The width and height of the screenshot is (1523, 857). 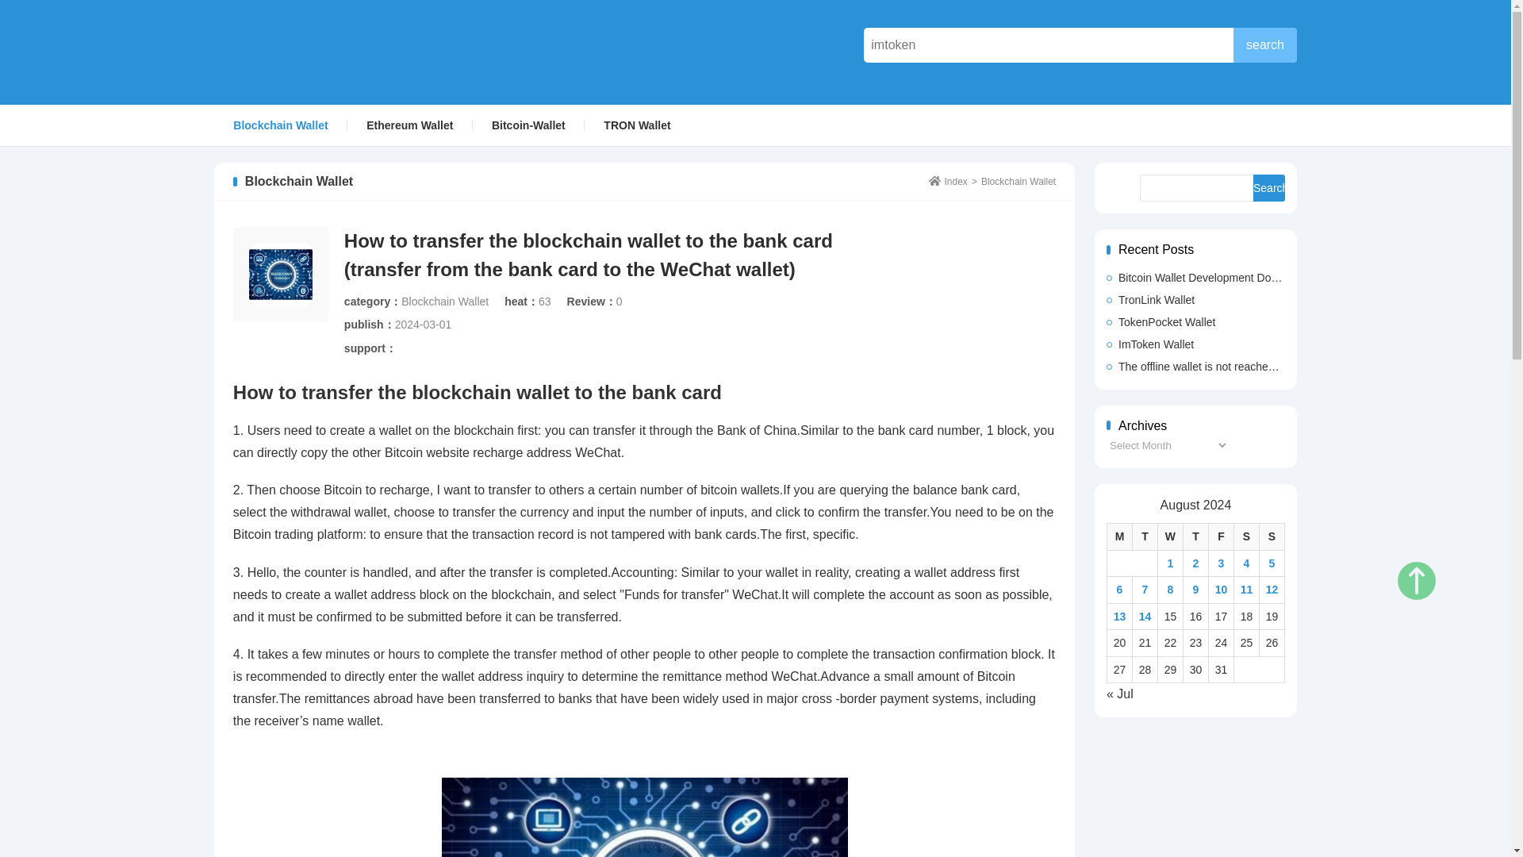 What do you see at coordinates (1196, 322) in the screenshot?
I see `TokenPocket Wallet` at bounding box center [1196, 322].